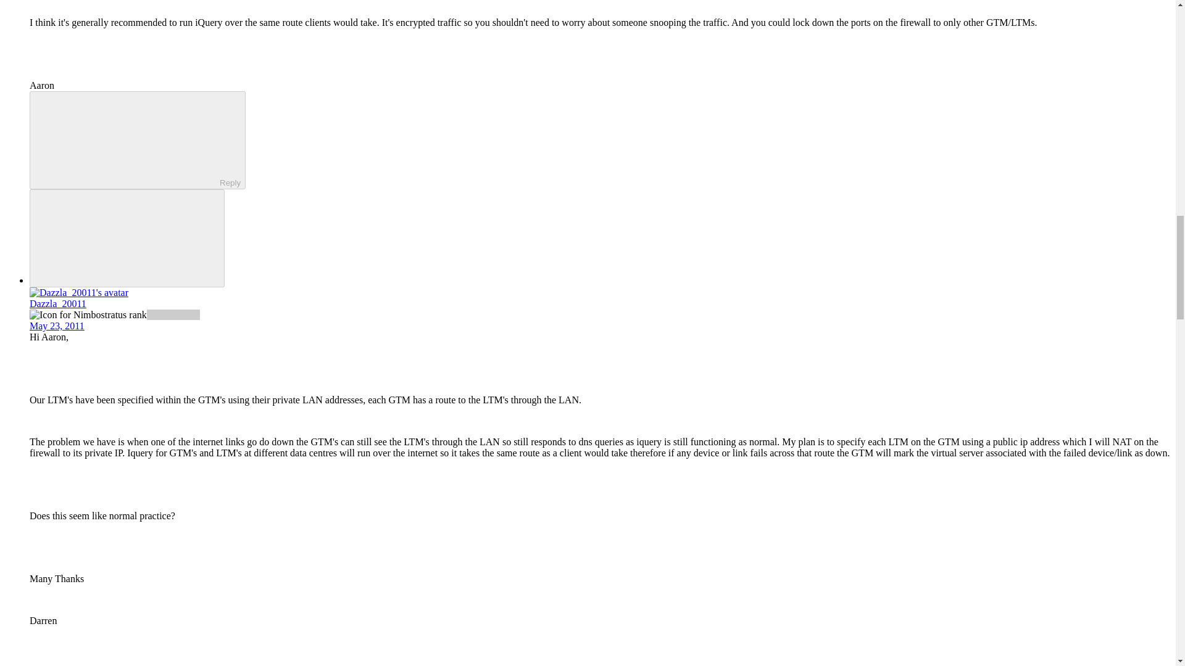  What do you see at coordinates (137, 139) in the screenshot?
I see `ReplyReply` at bounding box center [137, 139].